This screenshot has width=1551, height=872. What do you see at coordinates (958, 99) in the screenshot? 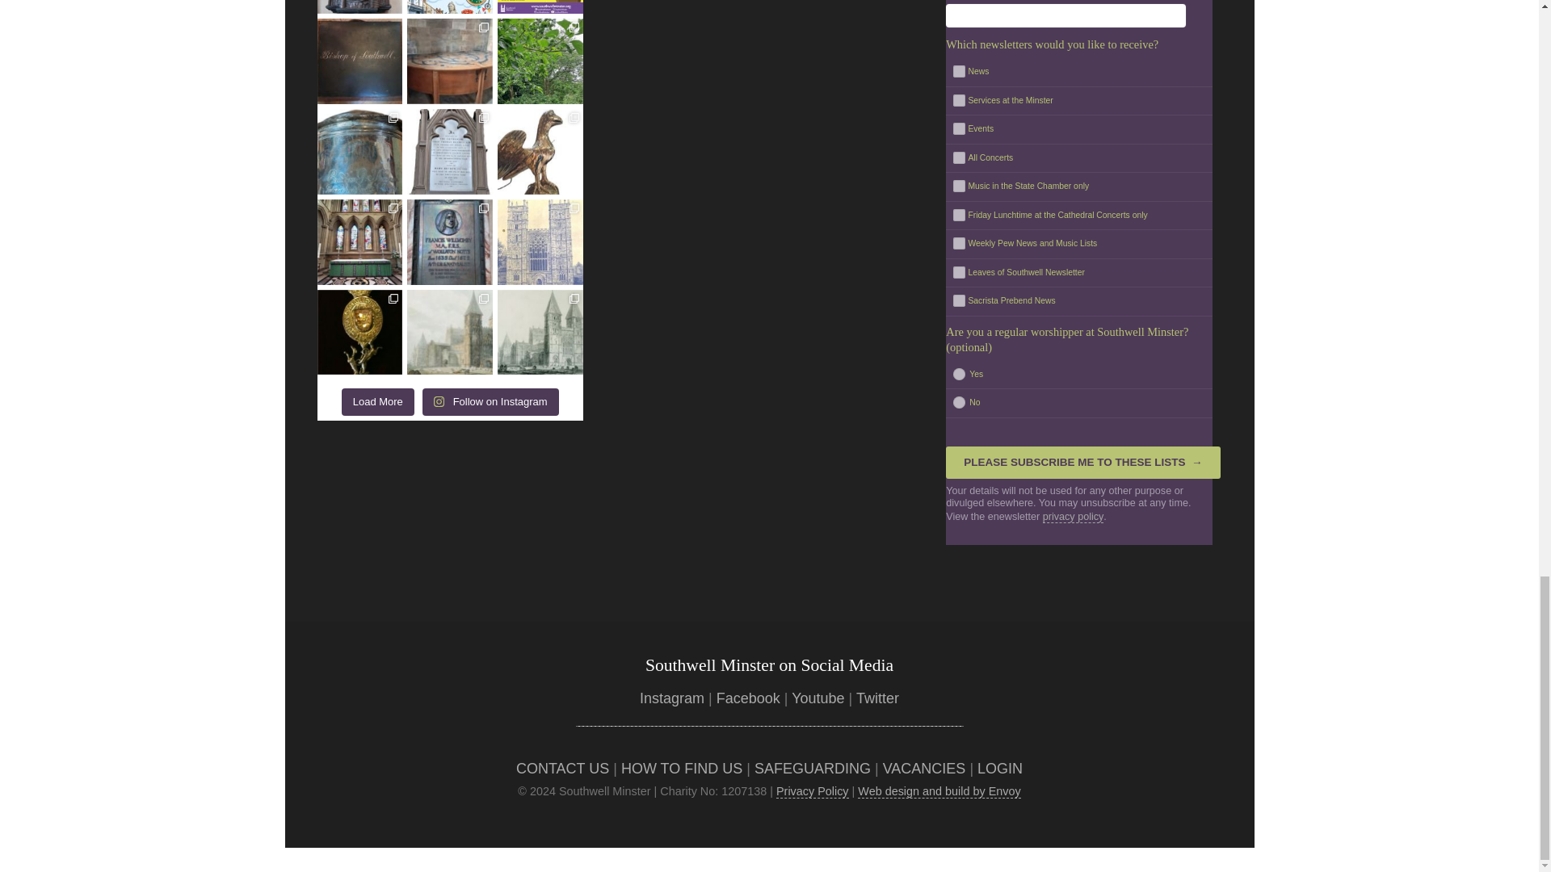
I see `128` at bounding box center [958, 99].